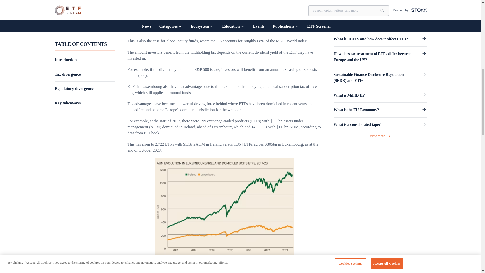  Describe the element at coordinates (85, 105) in the screenshot. I see `Key takeaways` at that location.